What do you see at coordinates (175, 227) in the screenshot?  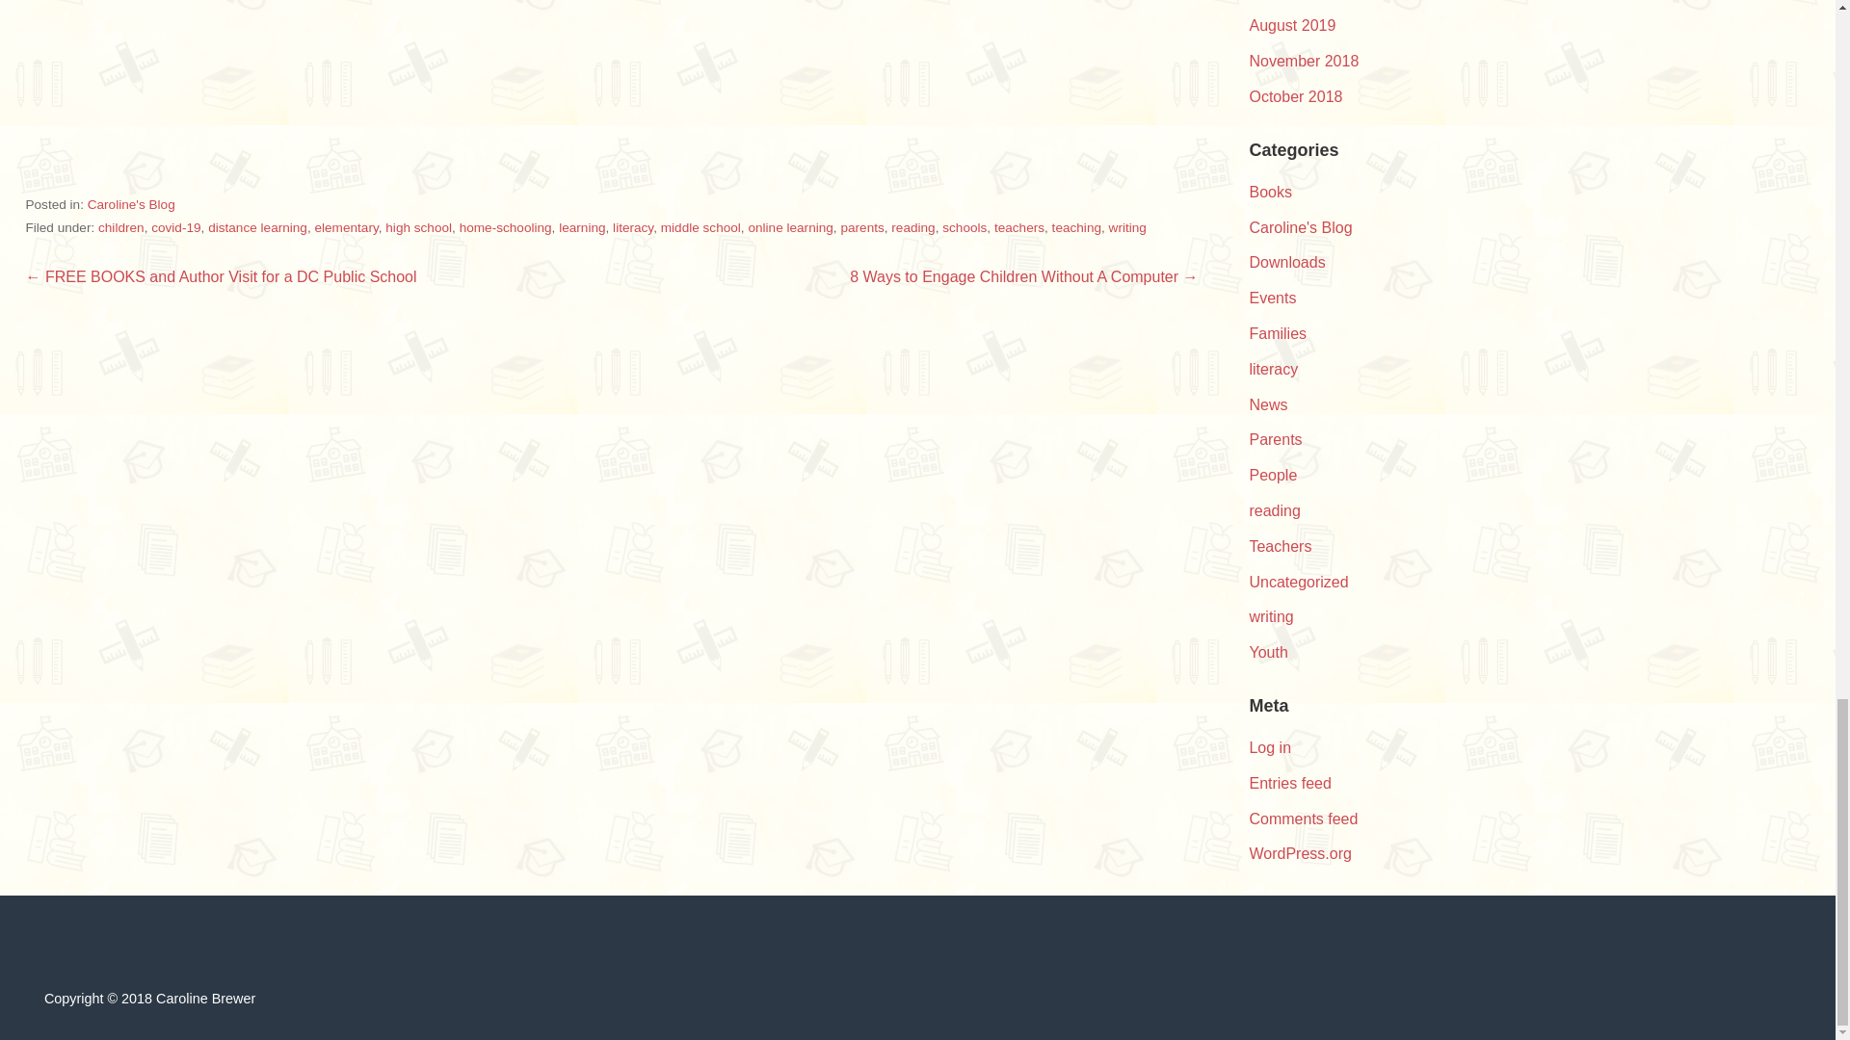 I see `covid-19` at bounding box center [175, 227].